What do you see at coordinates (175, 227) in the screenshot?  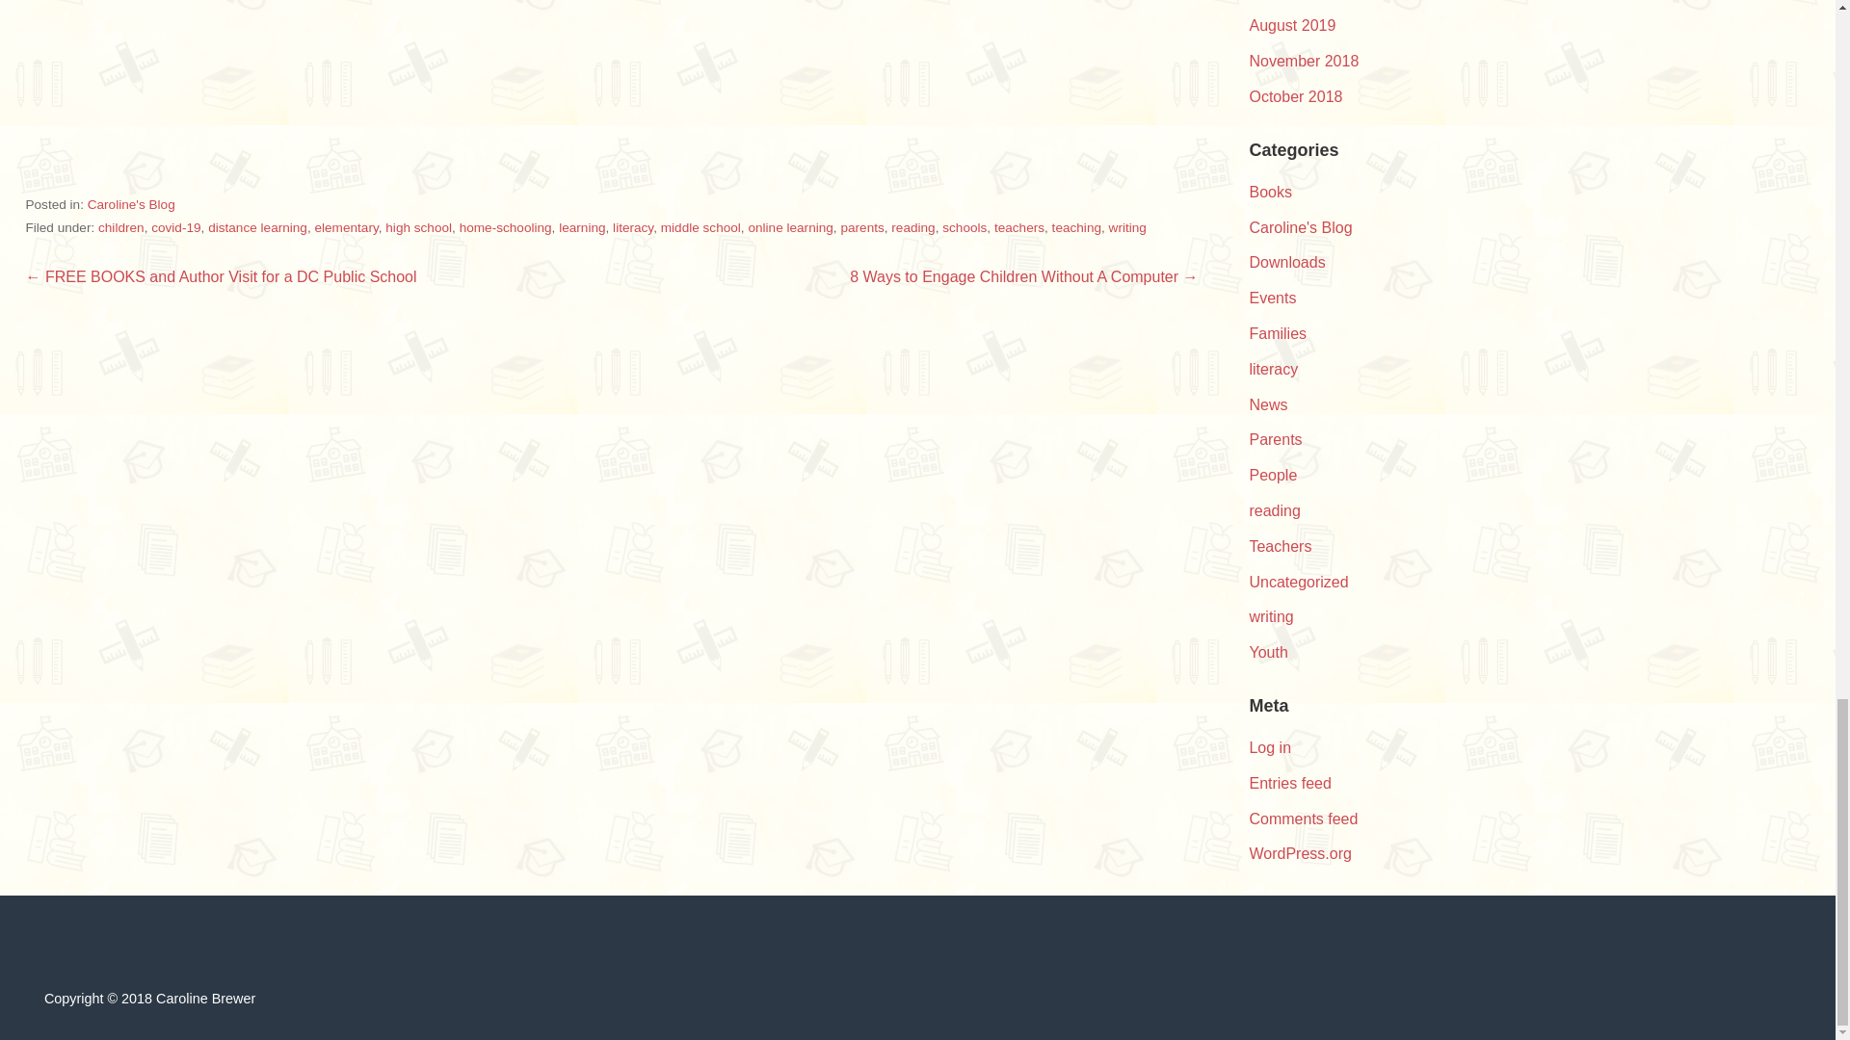 I see `covid-19` at bounding box center [175, 227].